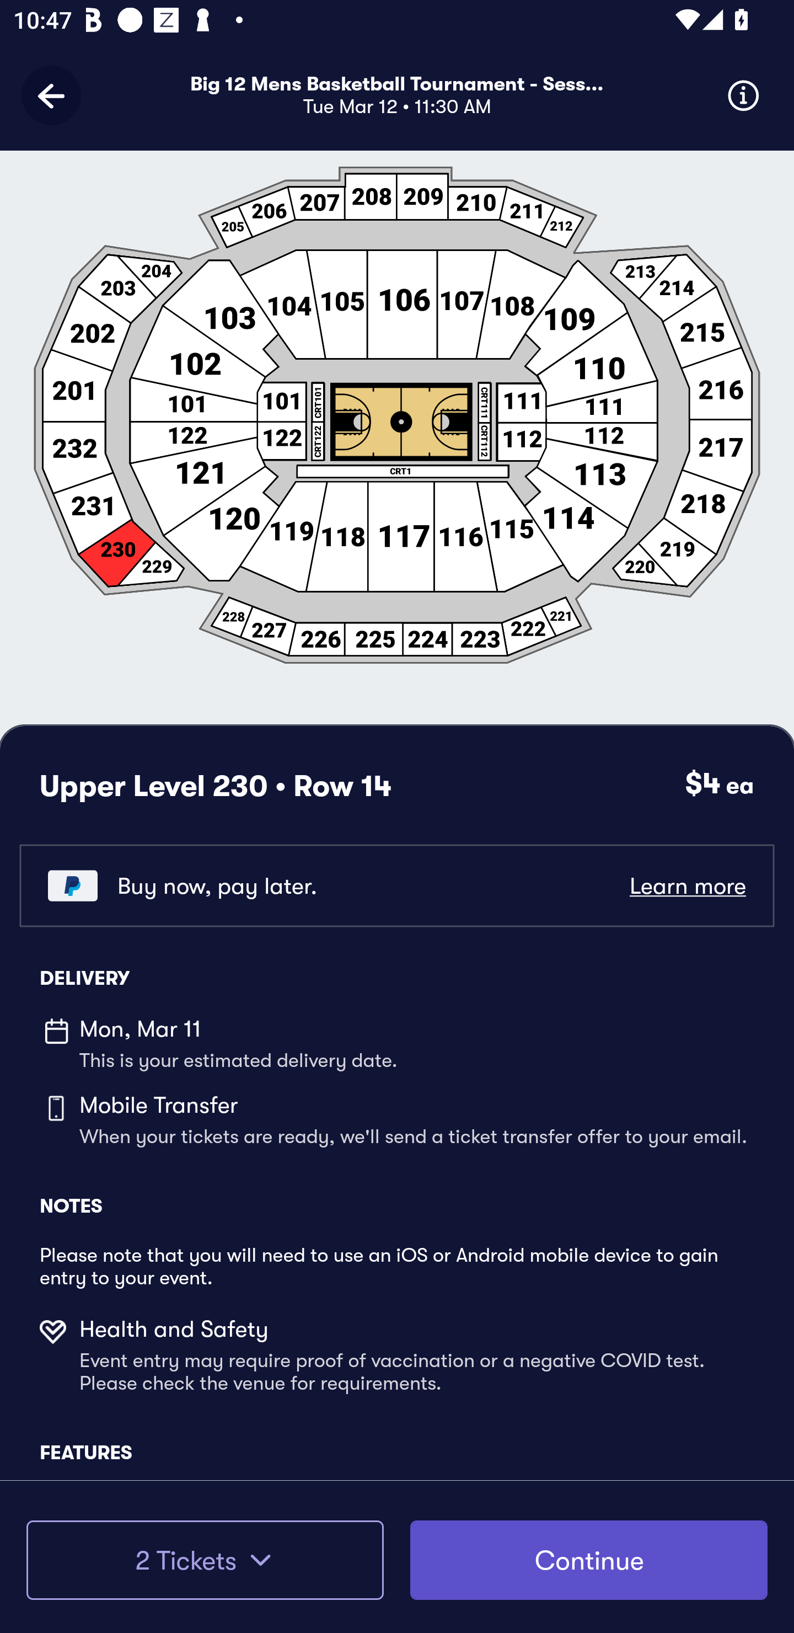 The image size is (794, 1633). Describe the element at coordinates (687, 885) in the screenshot. I see `Learn more` at that location.